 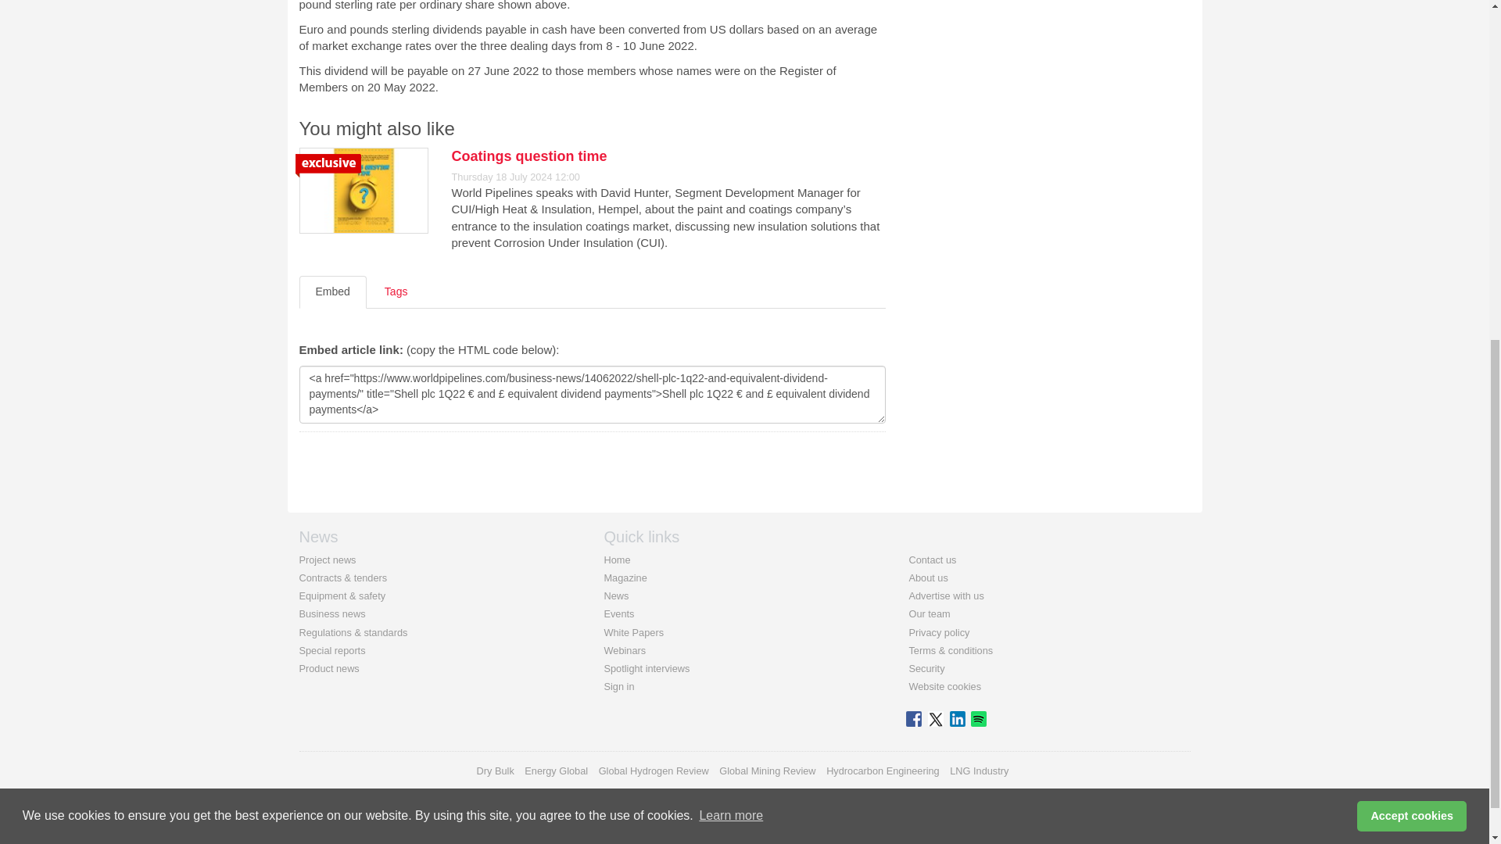 What do you see at coordinates (1411, 222) in the screenshot?
I see `Accept cookies` at bounding box center [1411, 222].